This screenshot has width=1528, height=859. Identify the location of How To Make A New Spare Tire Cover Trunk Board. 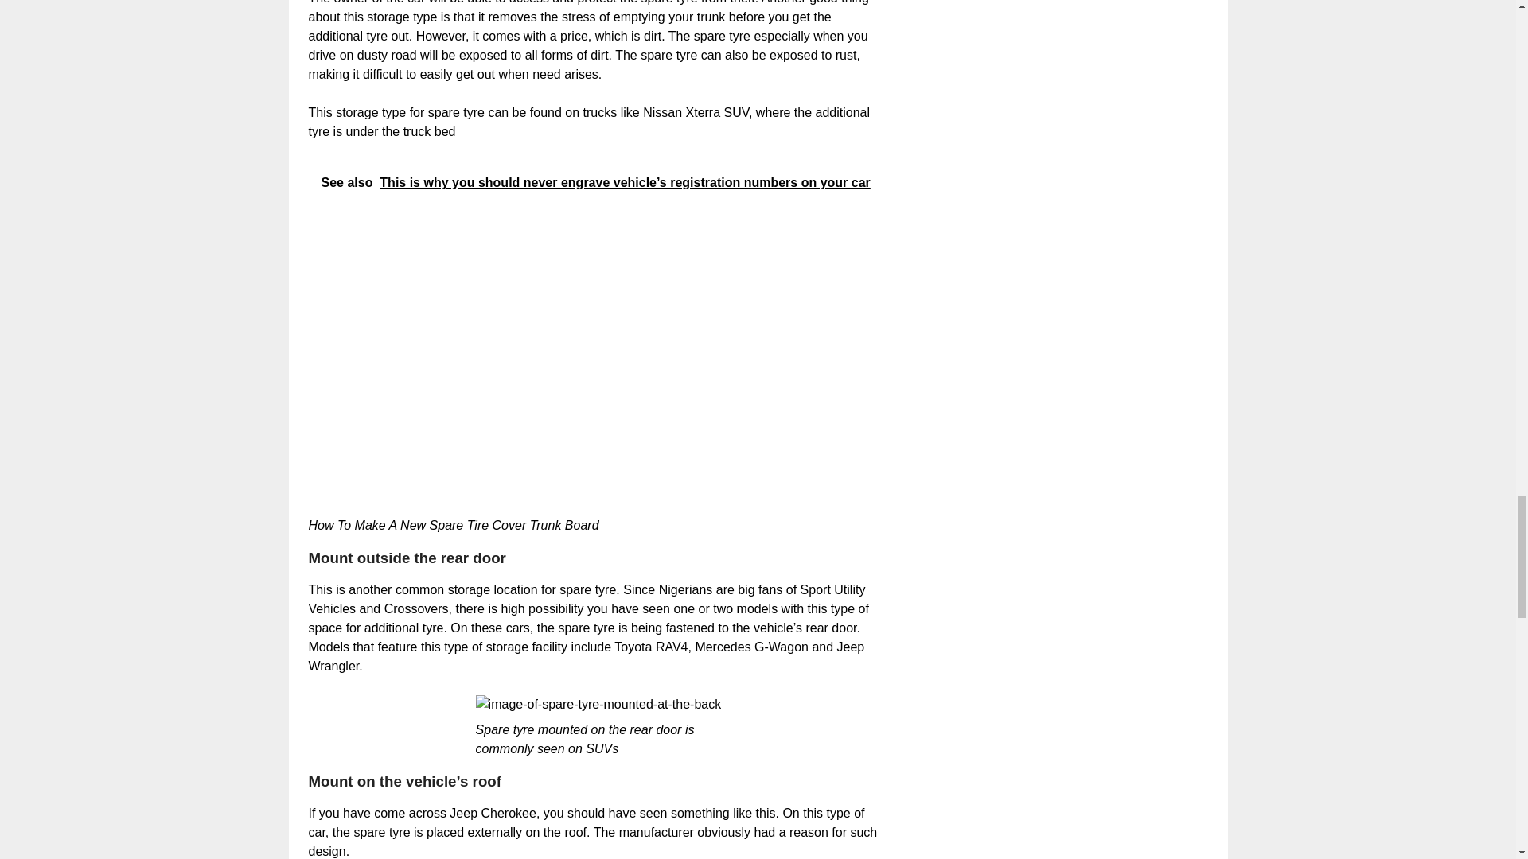
(563, 361).